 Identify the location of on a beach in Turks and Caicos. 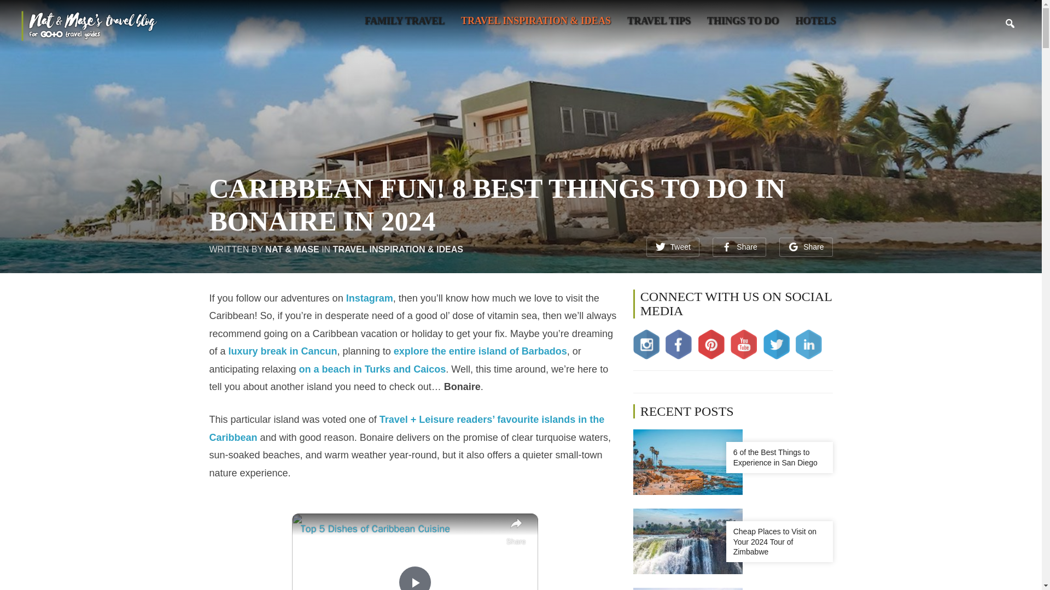
(373, 369).